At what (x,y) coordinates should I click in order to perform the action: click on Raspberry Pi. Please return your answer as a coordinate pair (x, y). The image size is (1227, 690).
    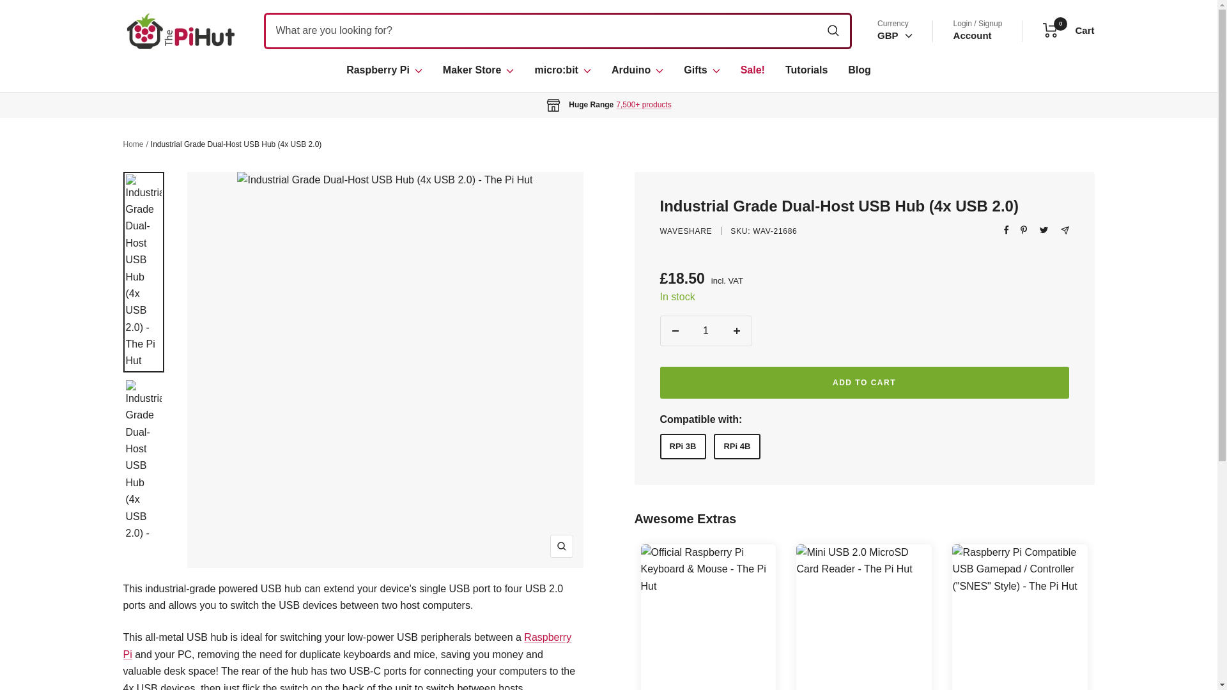
    Looking at the image, I should click on (892, 117).